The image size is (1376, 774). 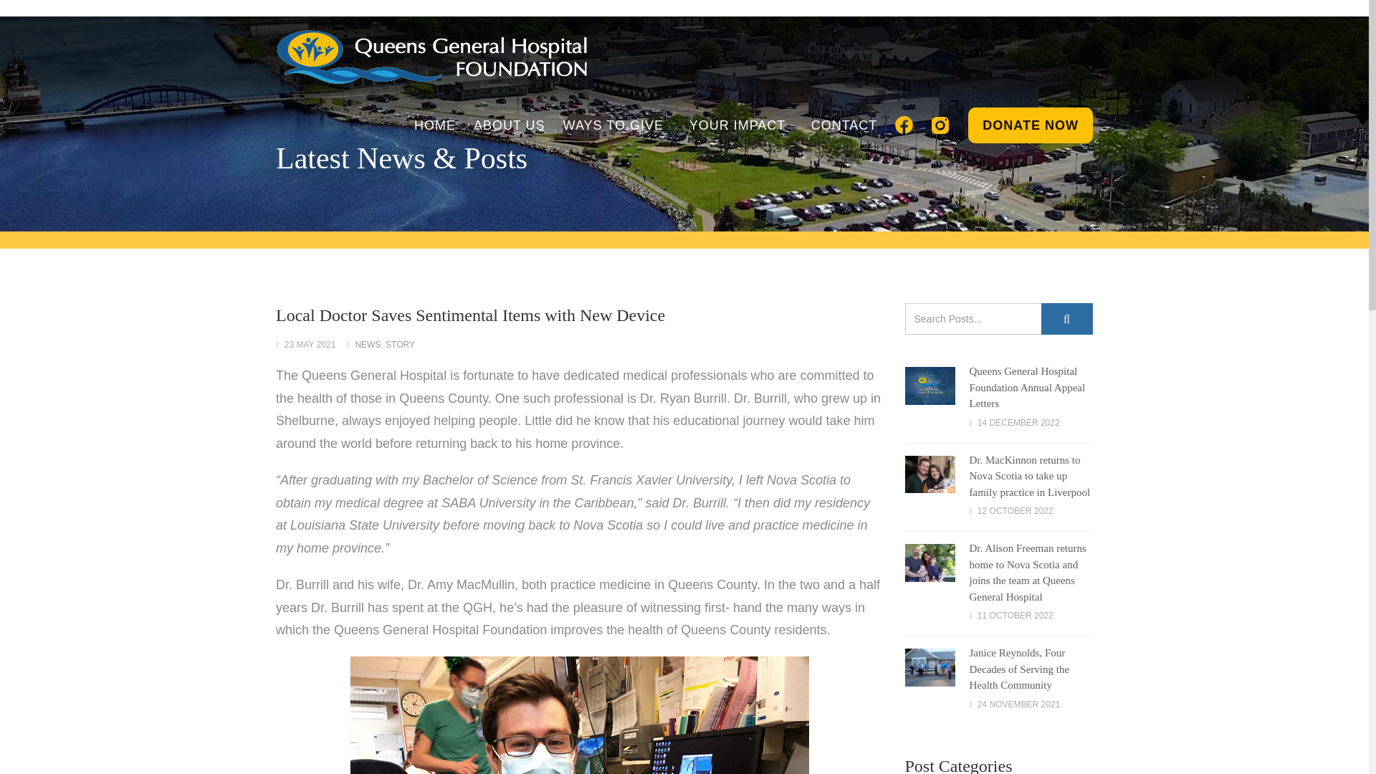 What do you see at coordinates (1026, 387) in the screenshot?
I see `Queens General Hospital Foundation Annual Appeal Letters` at bounding box center [1026, 387].